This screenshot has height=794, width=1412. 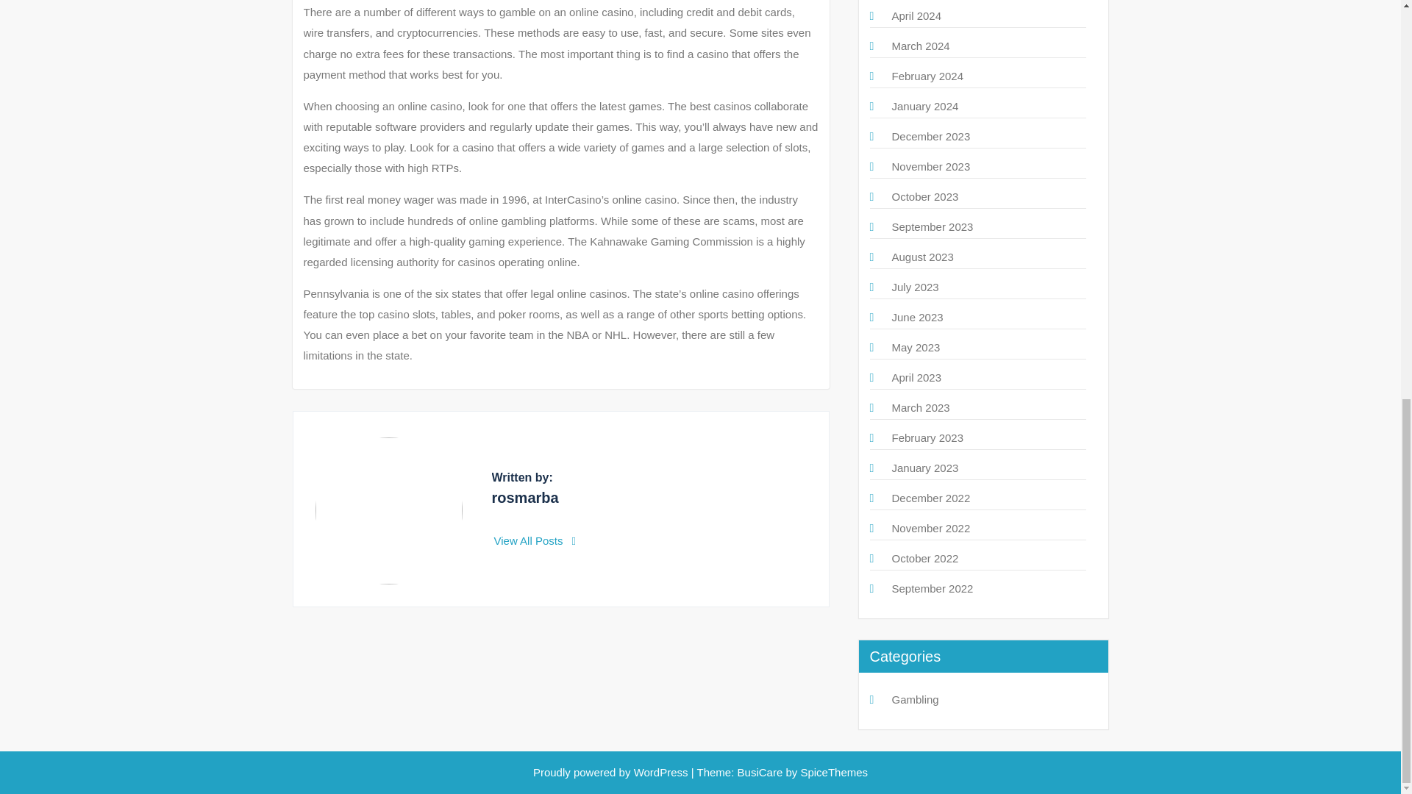 What do you see at coordinates (930, 497) in the screenshot?
I see `December 2022` at bounding box center [930, 497].